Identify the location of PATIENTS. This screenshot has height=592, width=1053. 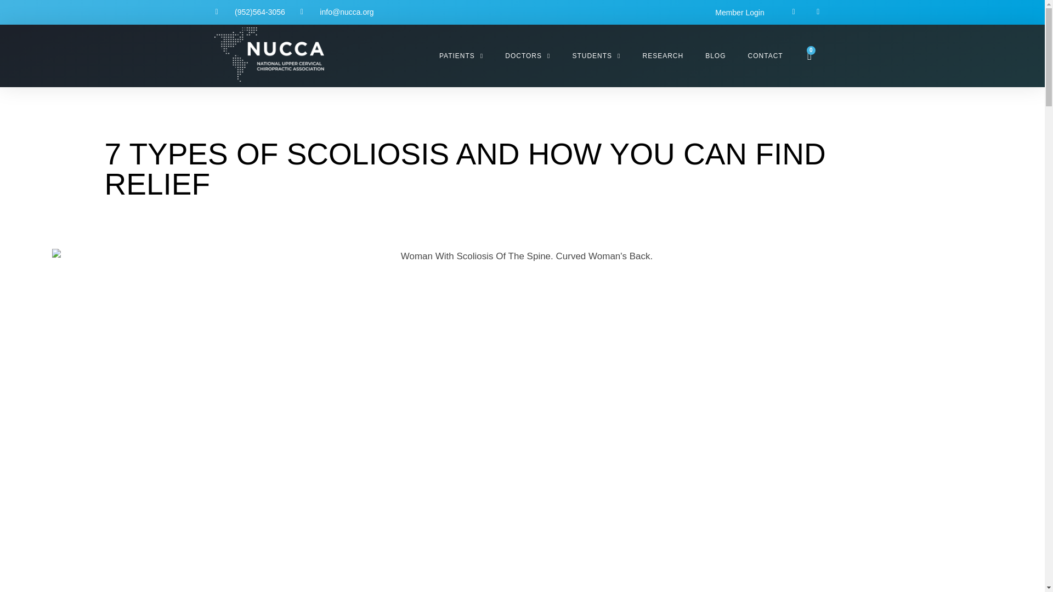
(461, 56).